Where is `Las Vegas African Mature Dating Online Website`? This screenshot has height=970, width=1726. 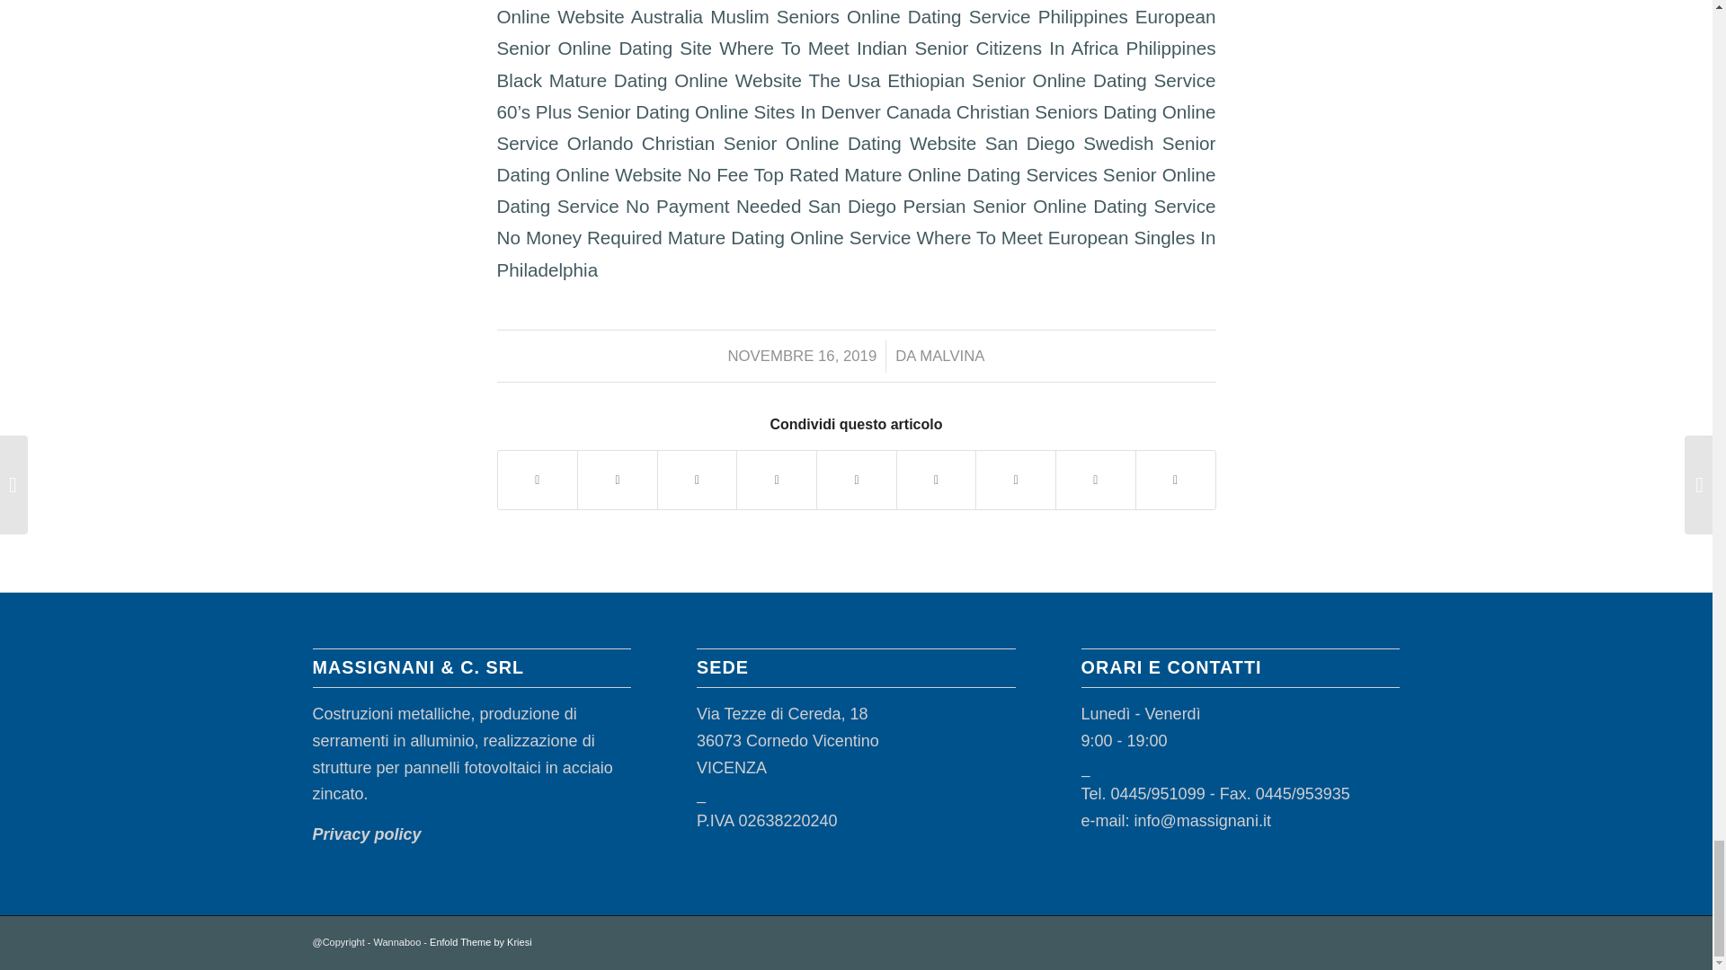
Las Vegas African Mature Dating Online Website is located at coordinates (856, 13).